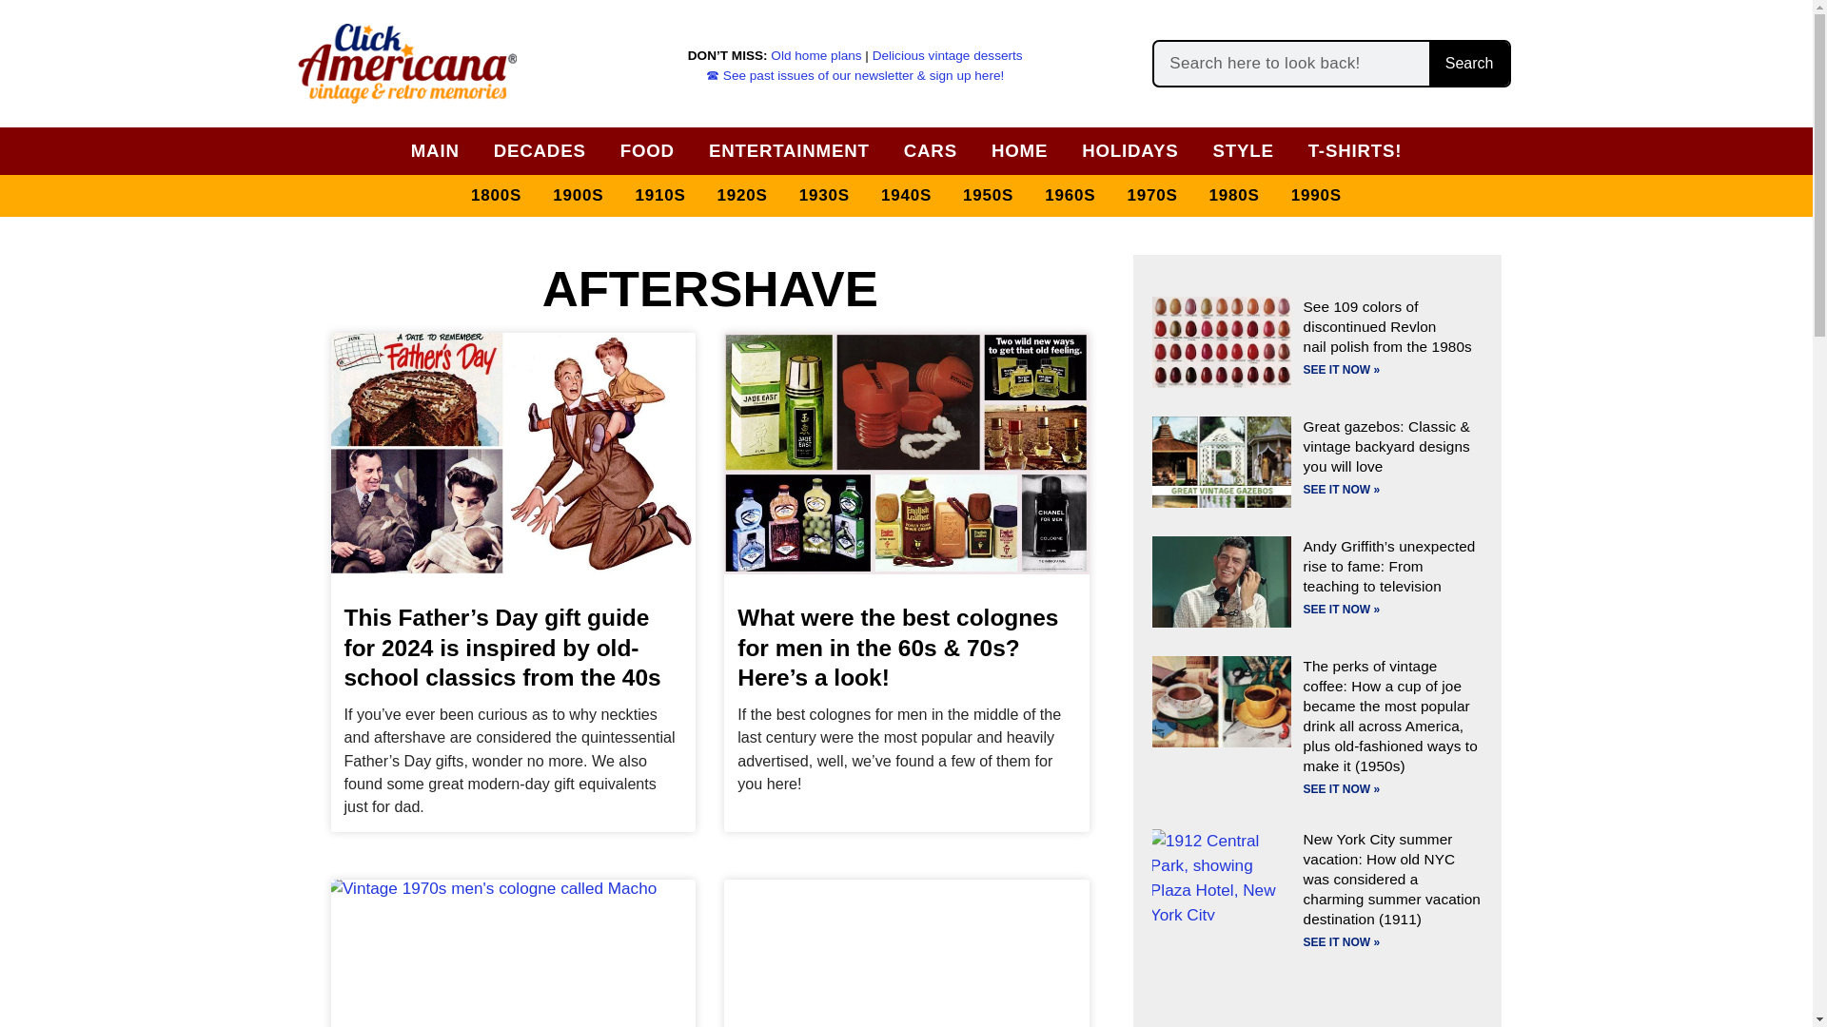 Image resolution: width=1827 pixels, height=1027 pixels. What do you see at coordinates (1355, 150) in the screenshot?
I see `T-SHIRTS!` at bounding box center [1355, 150].